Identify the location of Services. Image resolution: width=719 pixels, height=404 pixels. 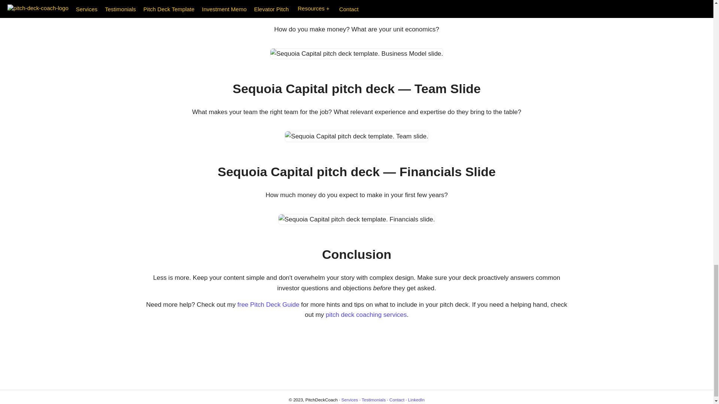
(349, 400).